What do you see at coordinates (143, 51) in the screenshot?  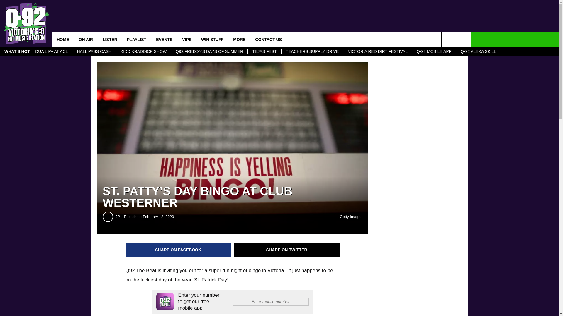 I see `KIDD KRADDICK SHOW` at bounding box center [143, 51].